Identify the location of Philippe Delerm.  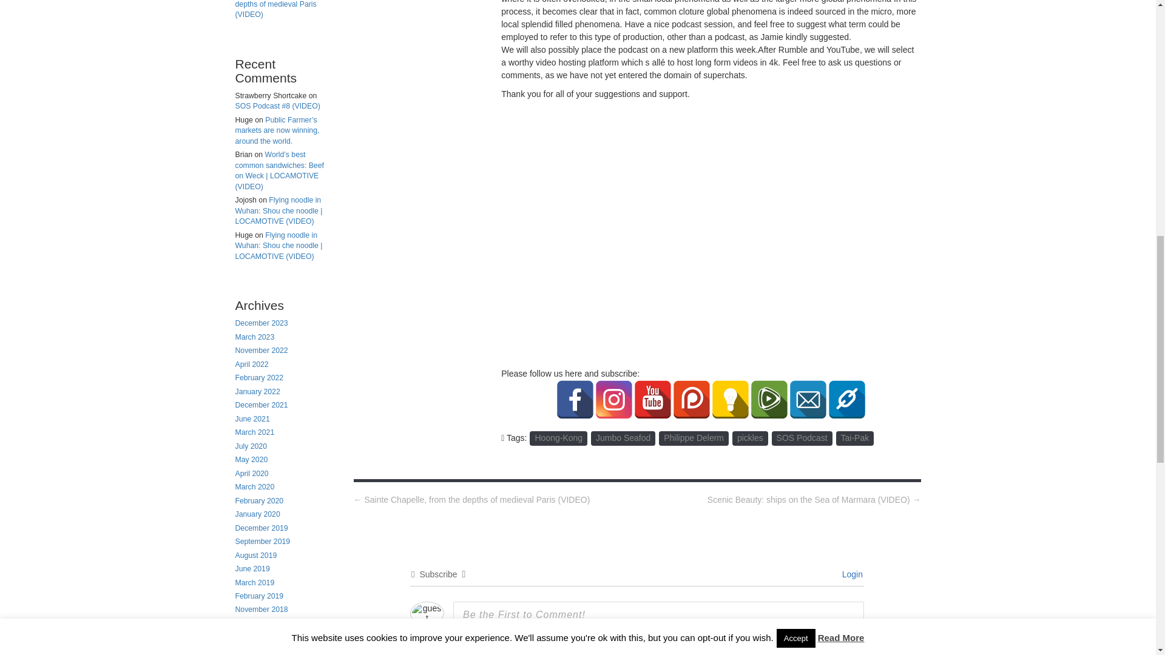
(694, 438).